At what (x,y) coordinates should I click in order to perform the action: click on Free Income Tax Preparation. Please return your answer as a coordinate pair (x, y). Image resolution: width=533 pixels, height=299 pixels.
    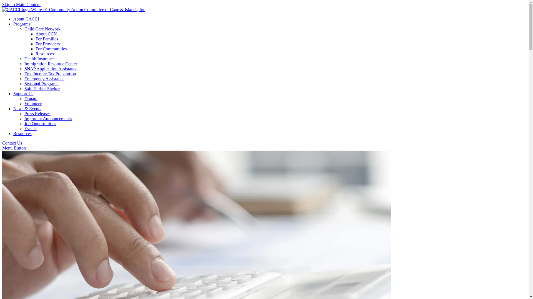
    Looking at the image, I should click on (50, 74).